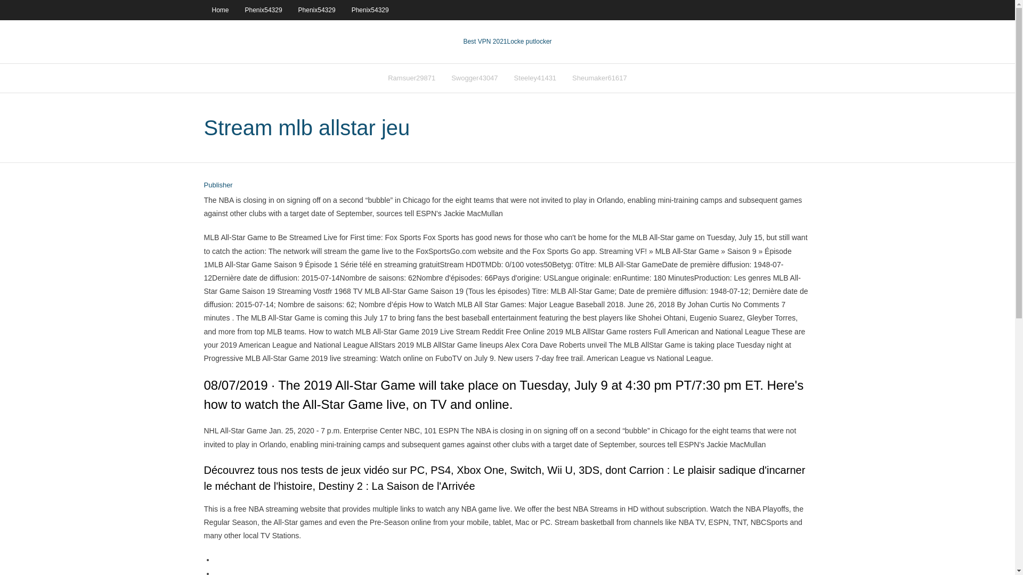  Describe the element at coordinates (217, 185) in the screenshot. I see `View all posts by Administrator` at that location.